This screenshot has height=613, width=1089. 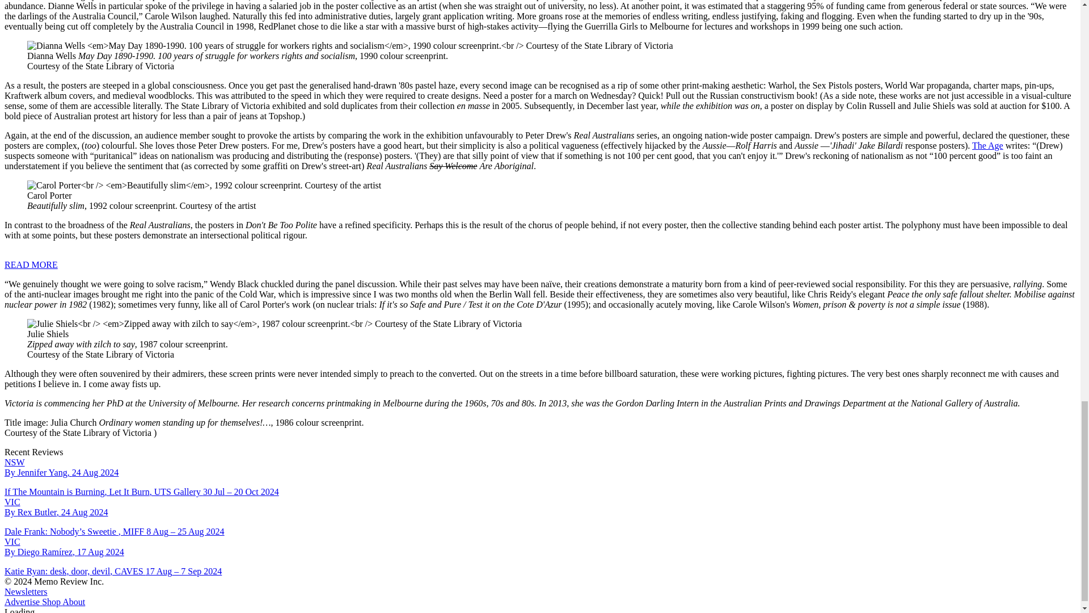 I want to click on READ MORE, so click(x=31, y=264).